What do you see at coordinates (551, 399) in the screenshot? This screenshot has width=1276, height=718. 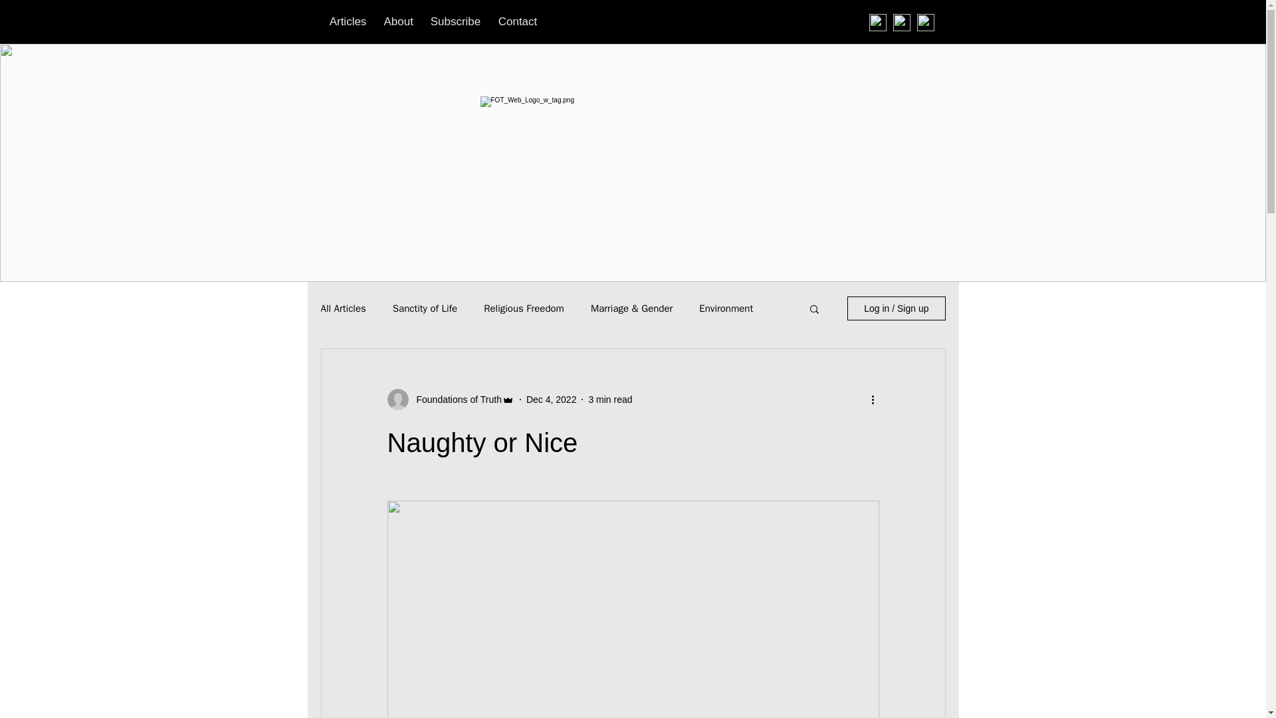 I see `Dec 4, 2022` at bounding box center [551, 399].